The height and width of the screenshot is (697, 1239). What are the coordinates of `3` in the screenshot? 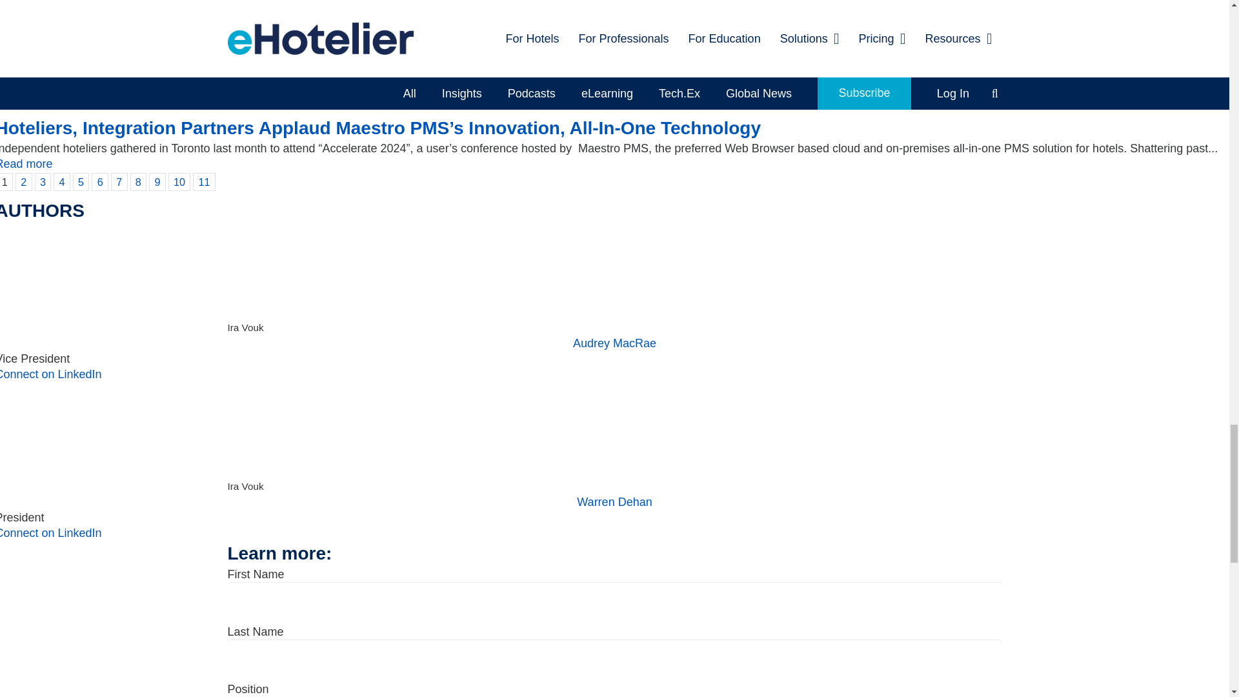 It's located at (43, 181).